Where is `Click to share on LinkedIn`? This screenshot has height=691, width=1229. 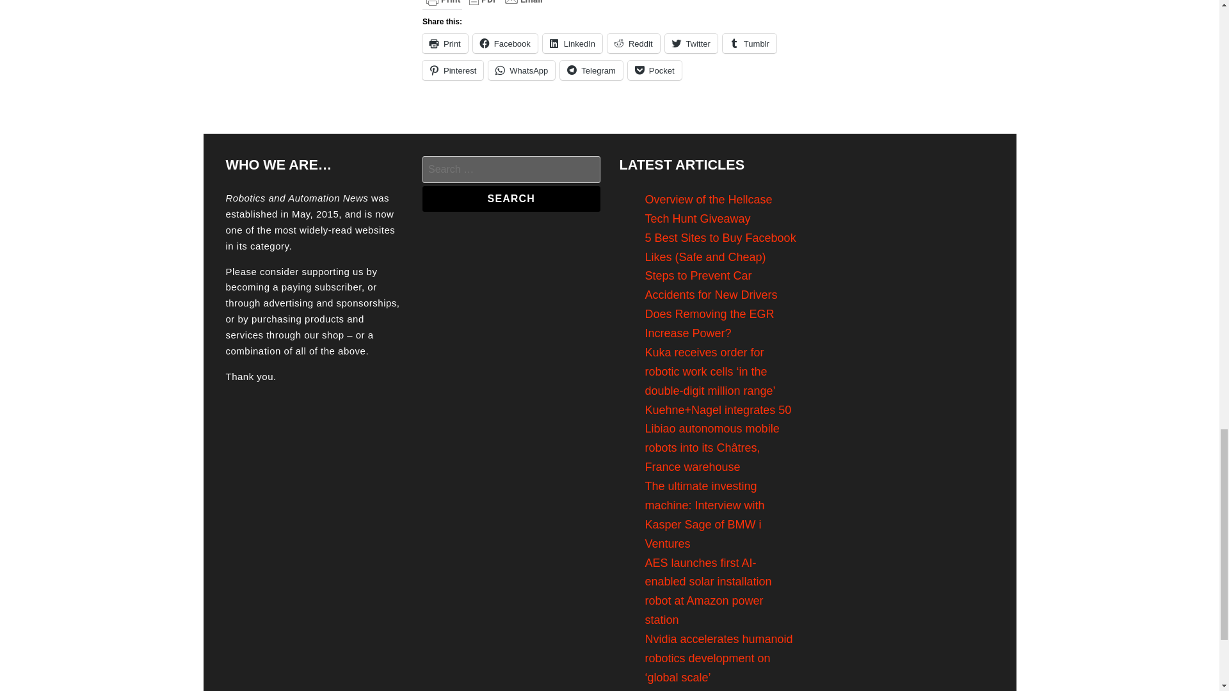 Click to share on LinkedIn is located at coordinates (572, 44).